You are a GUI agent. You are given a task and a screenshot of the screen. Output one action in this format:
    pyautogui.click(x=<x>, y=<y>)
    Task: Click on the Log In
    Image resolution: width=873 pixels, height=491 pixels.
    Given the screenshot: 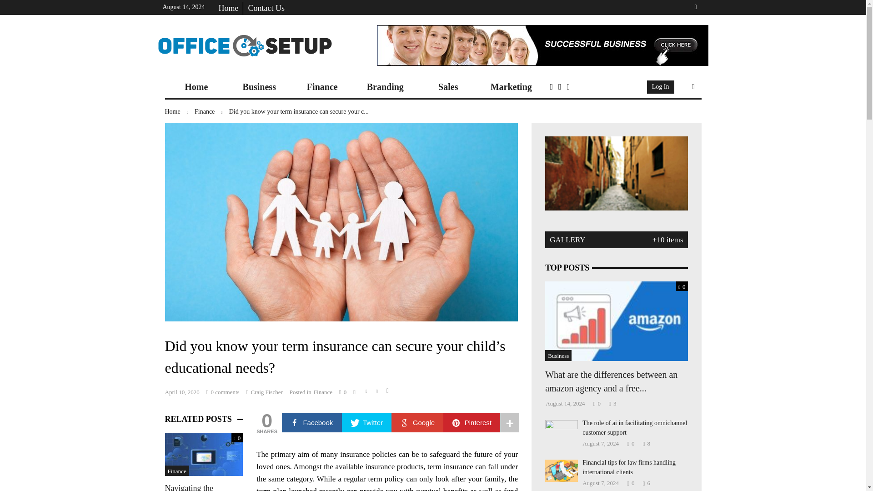 What is the action you would take?
    pyautogui.click(x=661, y=87)
    